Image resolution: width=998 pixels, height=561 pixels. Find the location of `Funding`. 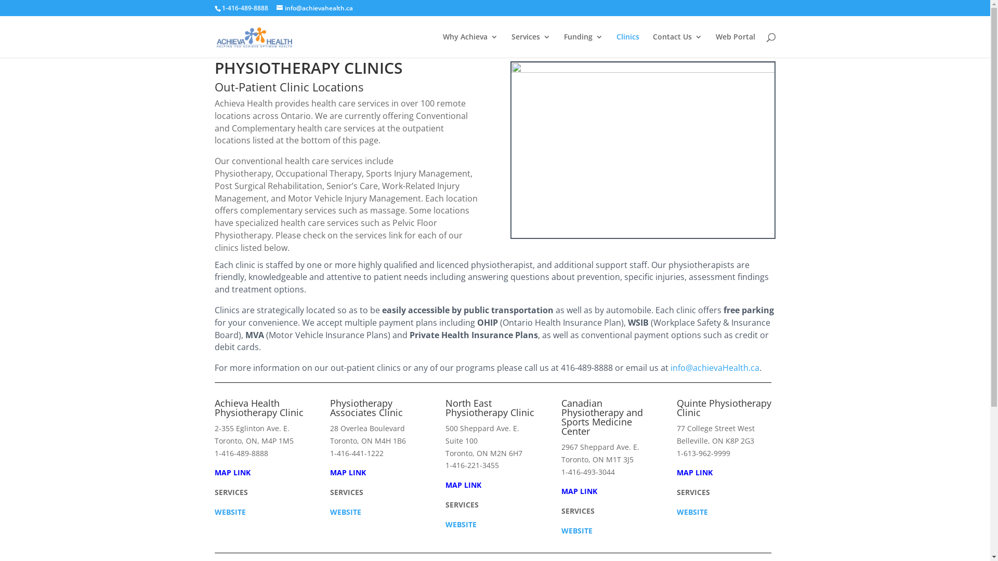

Funding is located at coordinates (583, 46).